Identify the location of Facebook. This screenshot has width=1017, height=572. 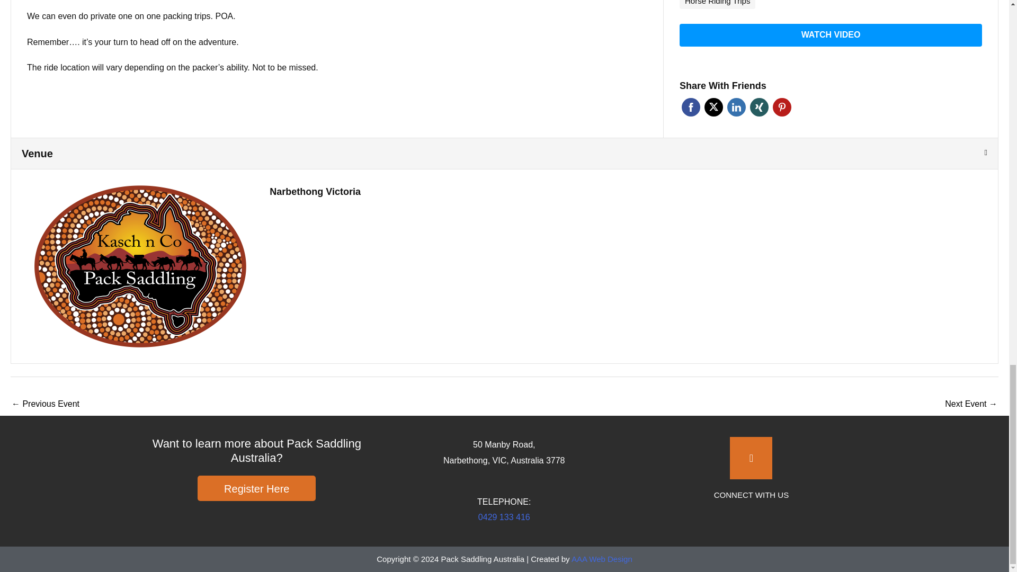
(691, 107).